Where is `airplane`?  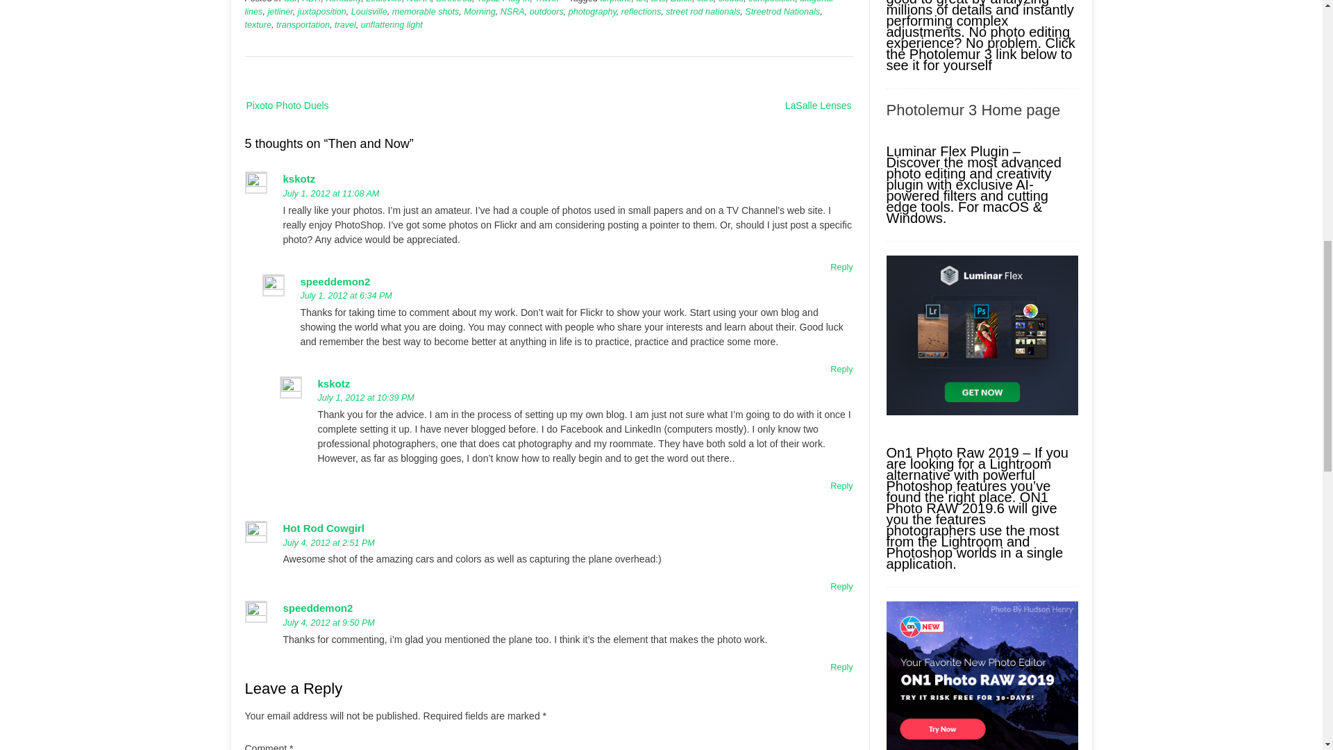 airplane is located at coordinates (617, 1).